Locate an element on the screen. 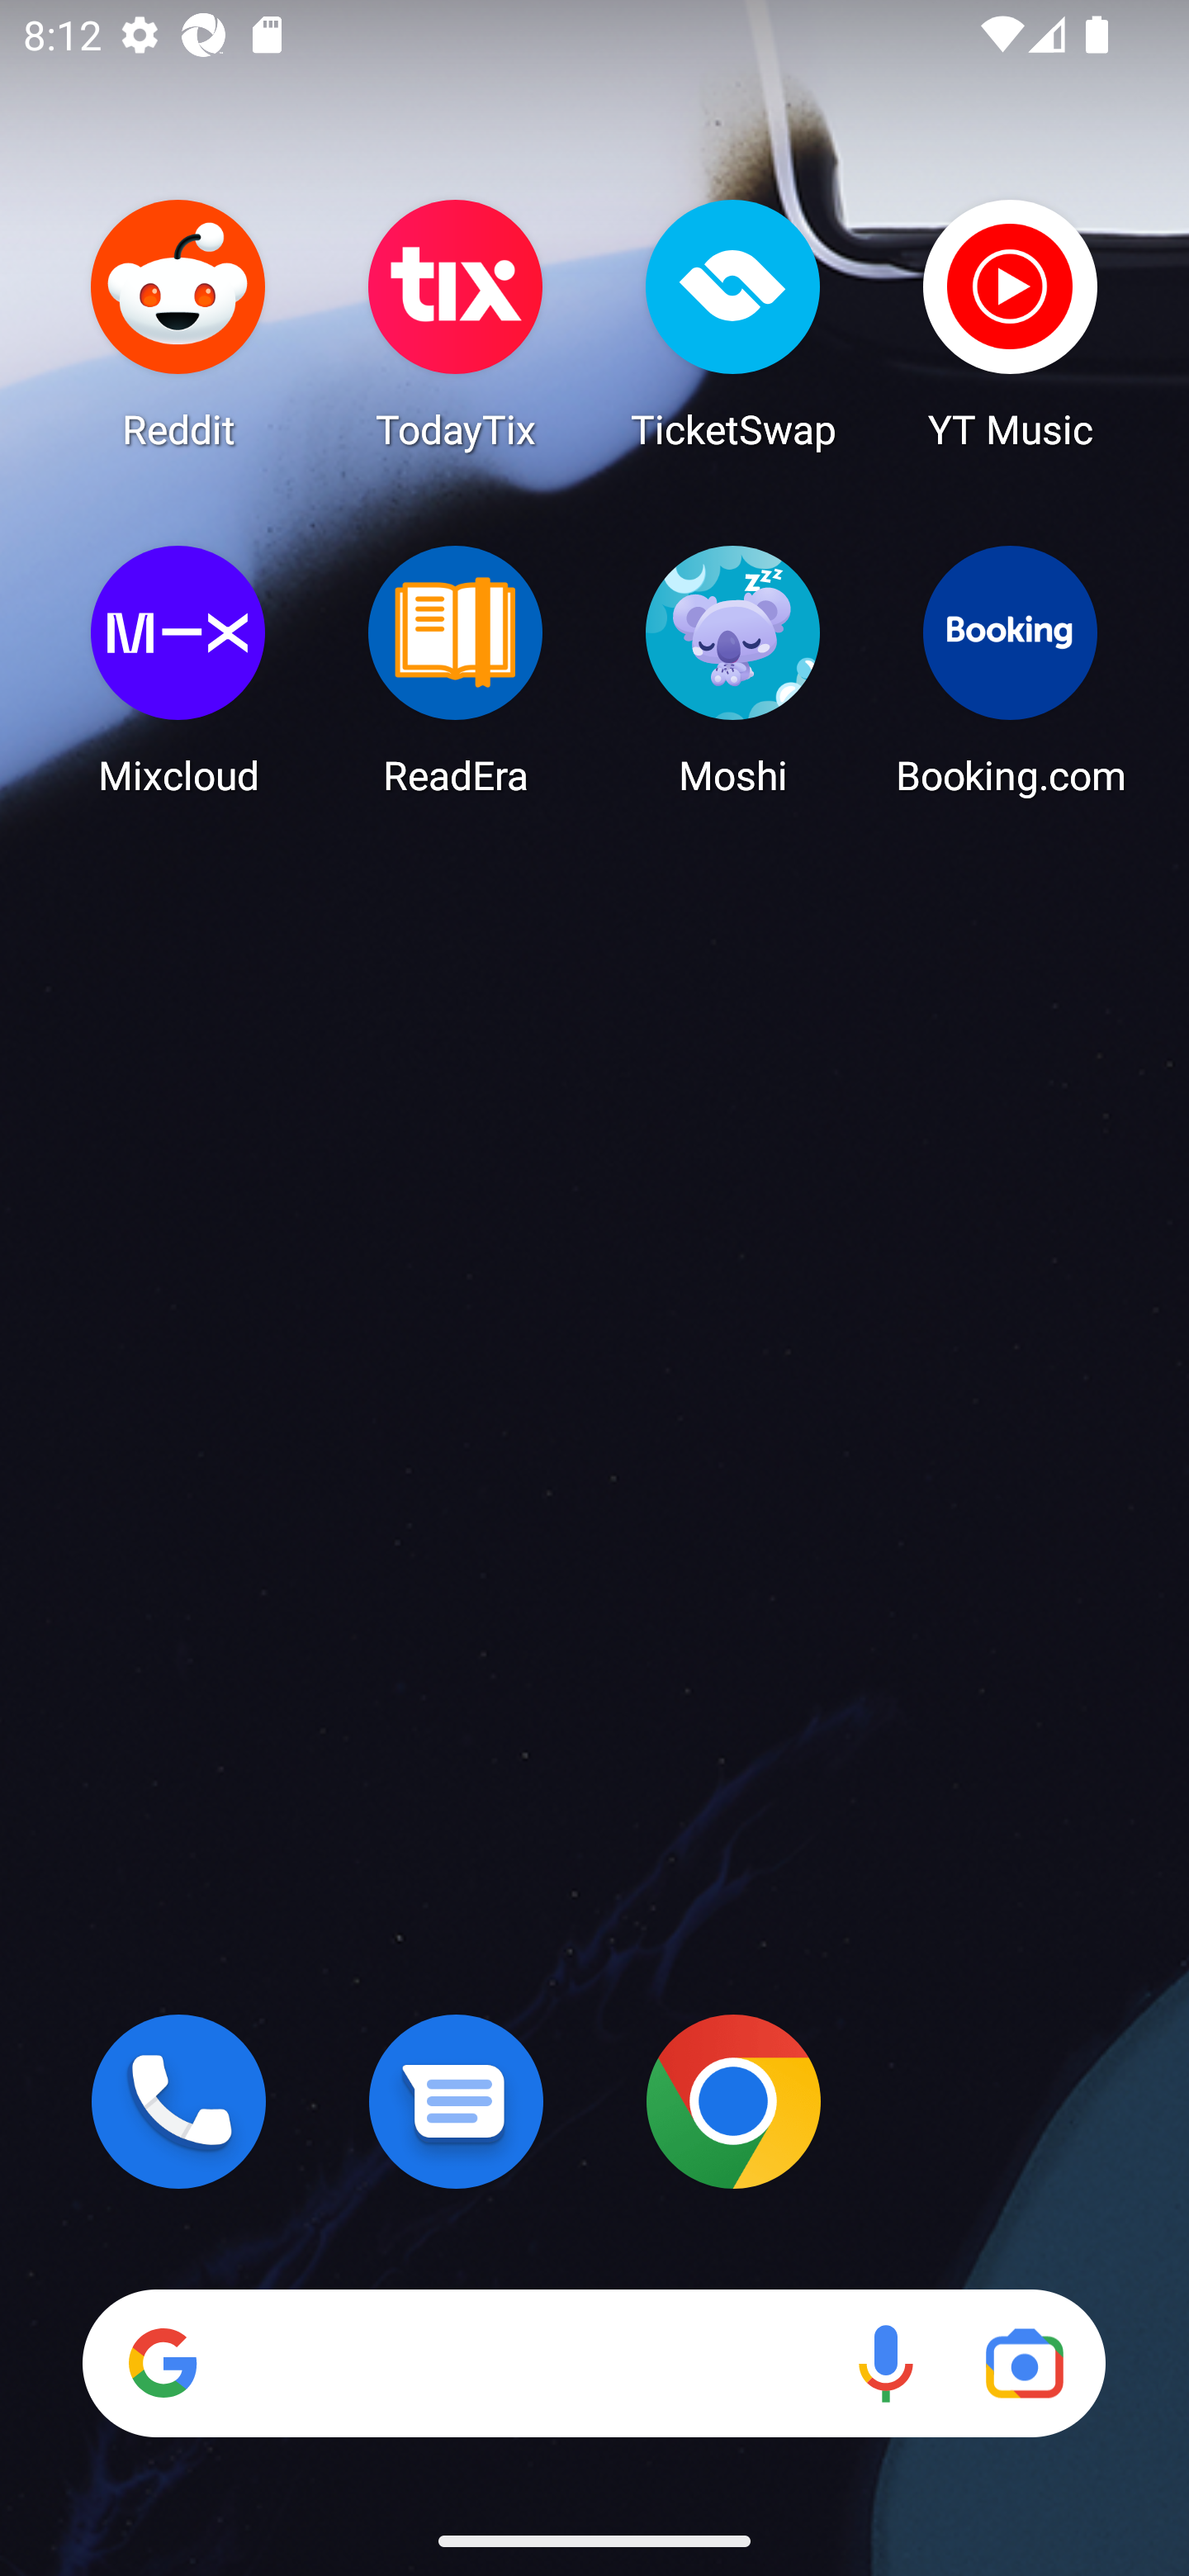 This screenshot has height=2576, width=1189. Booking.com is located at coordinates (1011, 670).